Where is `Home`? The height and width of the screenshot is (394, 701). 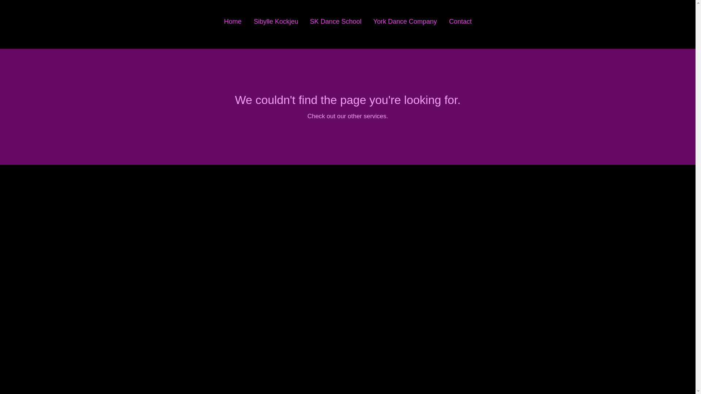 Home is located at coordinates (233, 22).